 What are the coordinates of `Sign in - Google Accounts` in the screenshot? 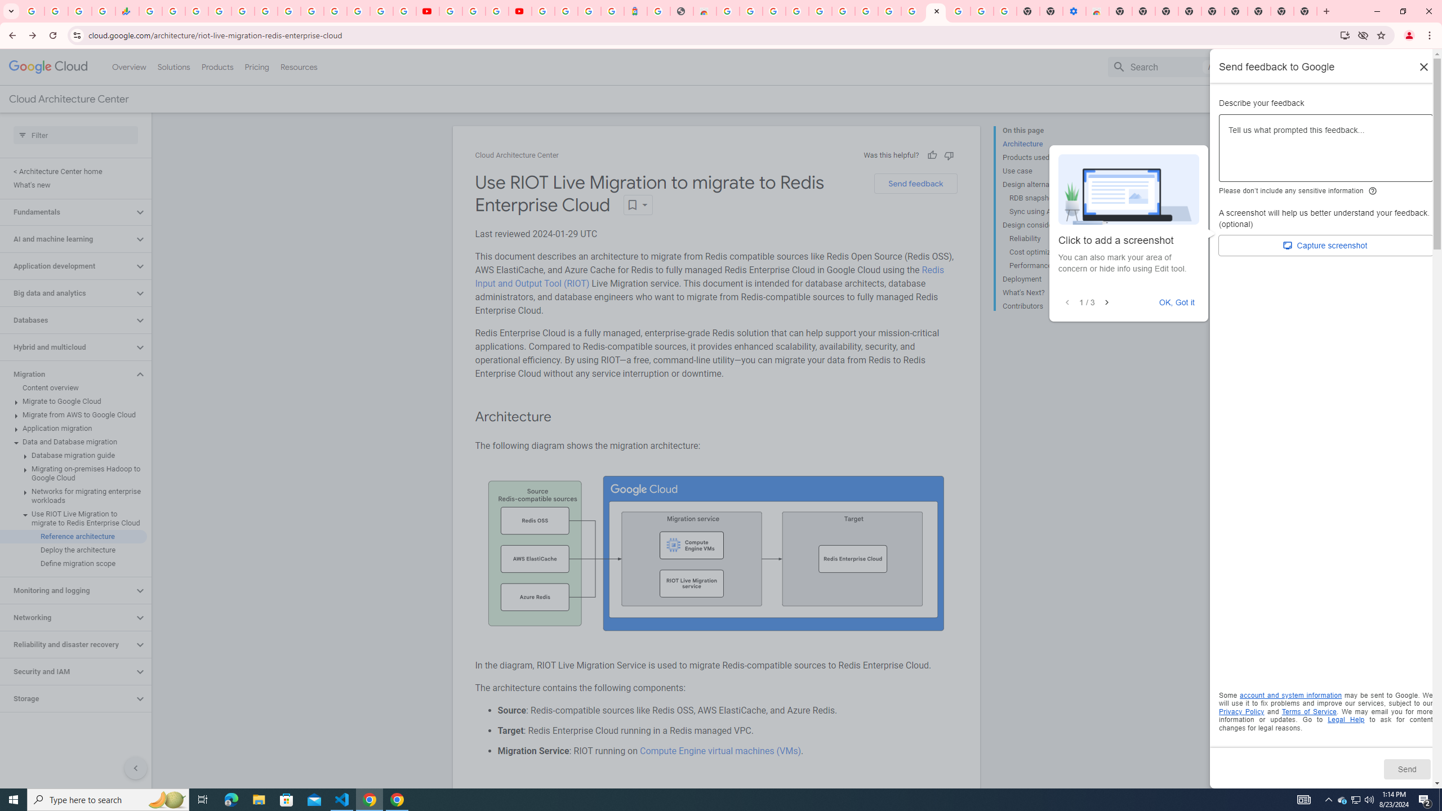 It's located at (960, 11).